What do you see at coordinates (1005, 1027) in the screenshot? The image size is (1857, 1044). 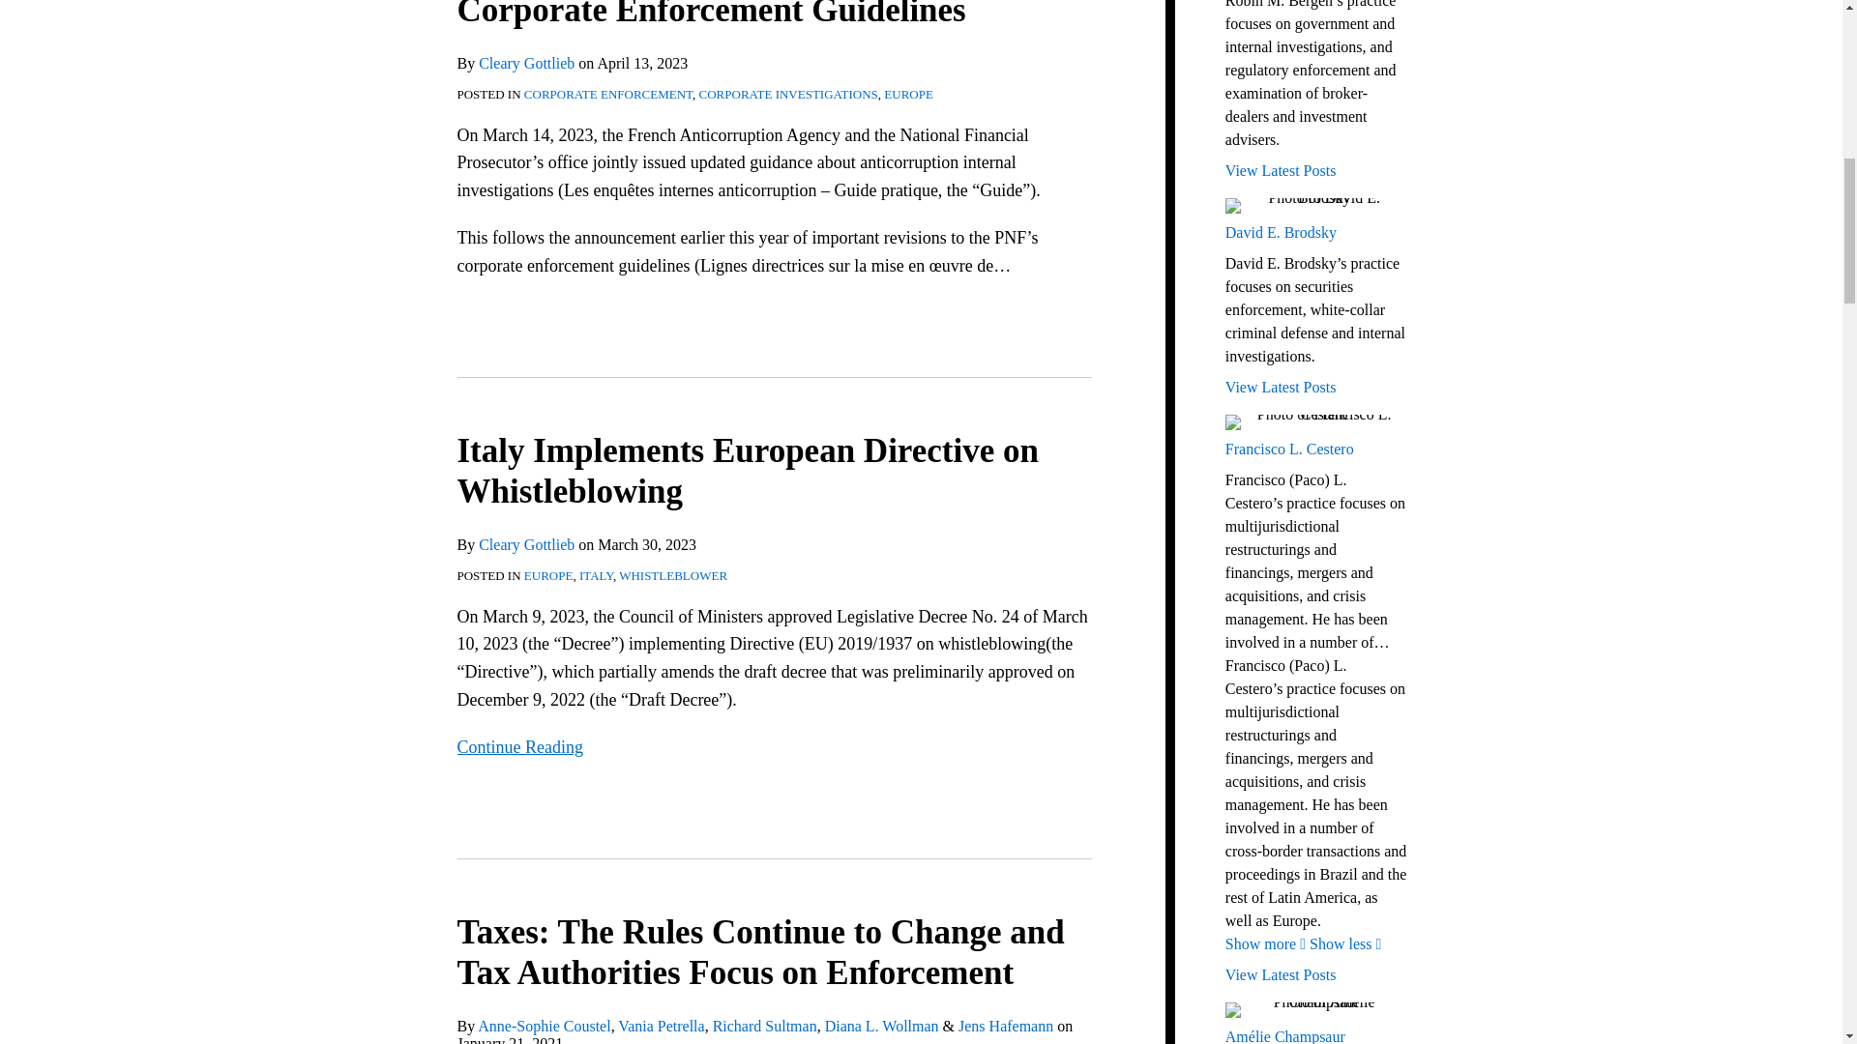 I see `Jens Hafemann` at bounding box center [1005, 1027].